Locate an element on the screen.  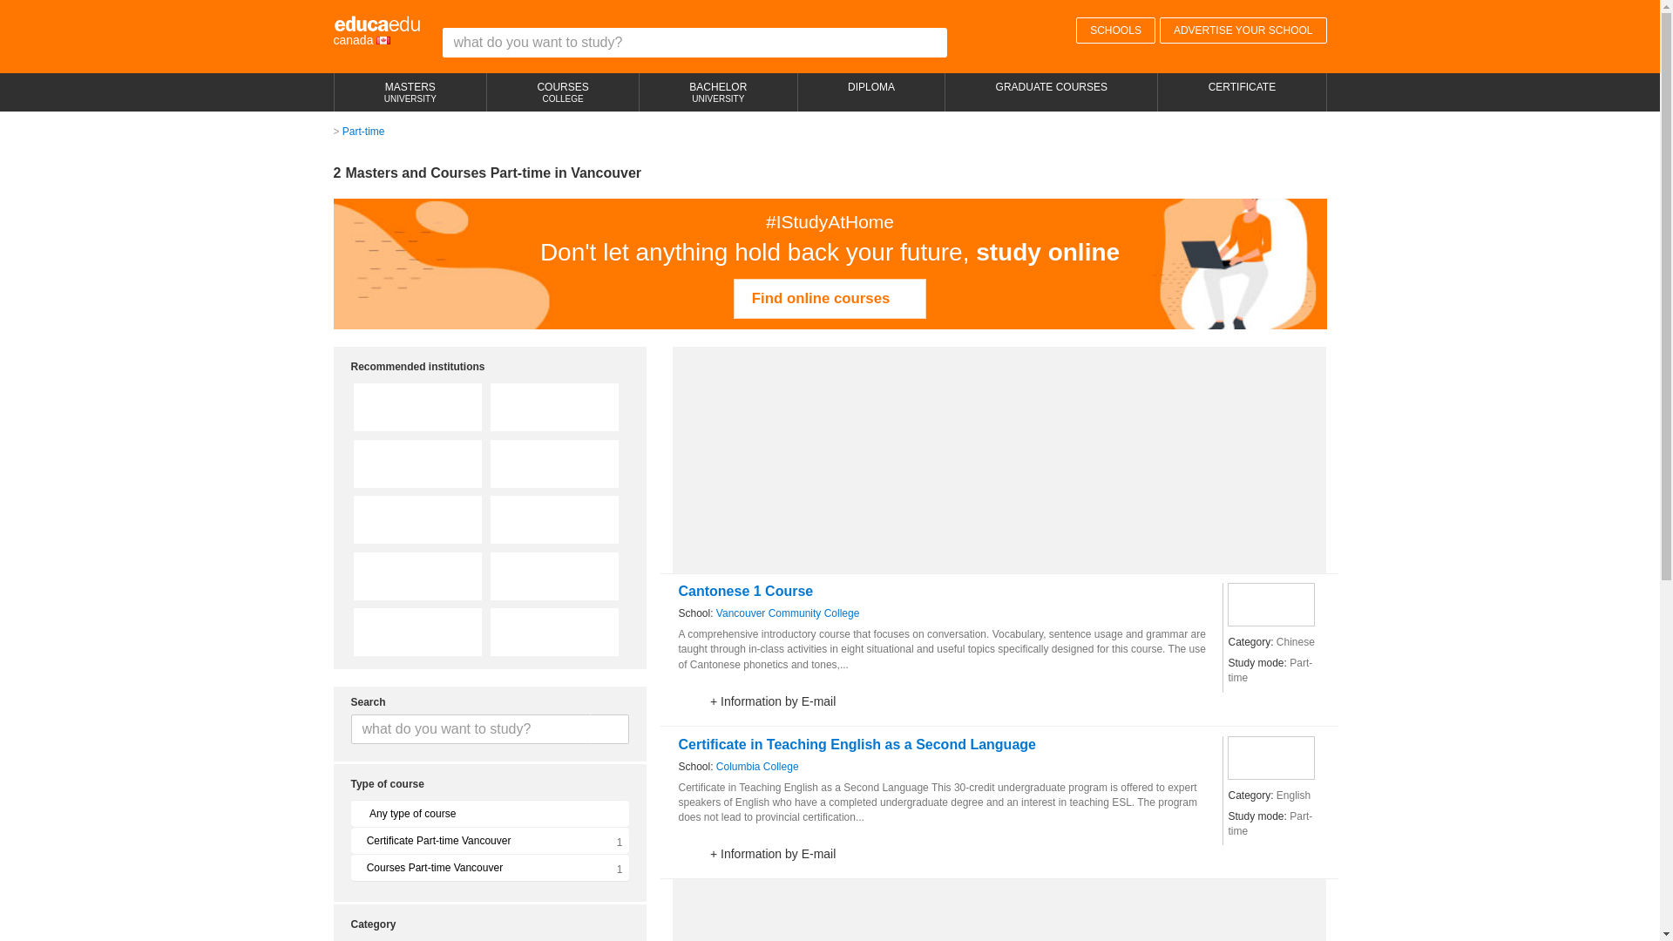
Diploma is located at coordinates (757, 767).